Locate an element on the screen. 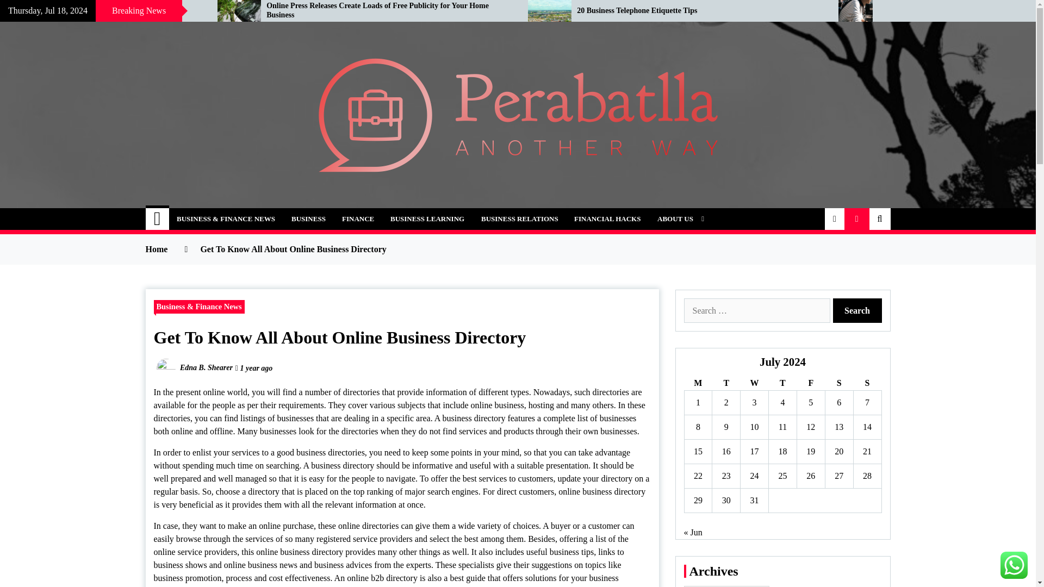 This screenshot has height=587, width=1044. Wednesday is located at coordinates (754, 384).